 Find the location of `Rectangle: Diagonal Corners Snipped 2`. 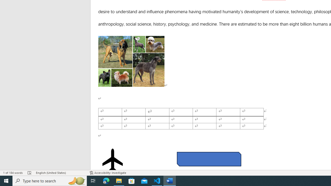

Rectangle: Diagonal Corners Snipped 2 is located at coordinates (209, 159).